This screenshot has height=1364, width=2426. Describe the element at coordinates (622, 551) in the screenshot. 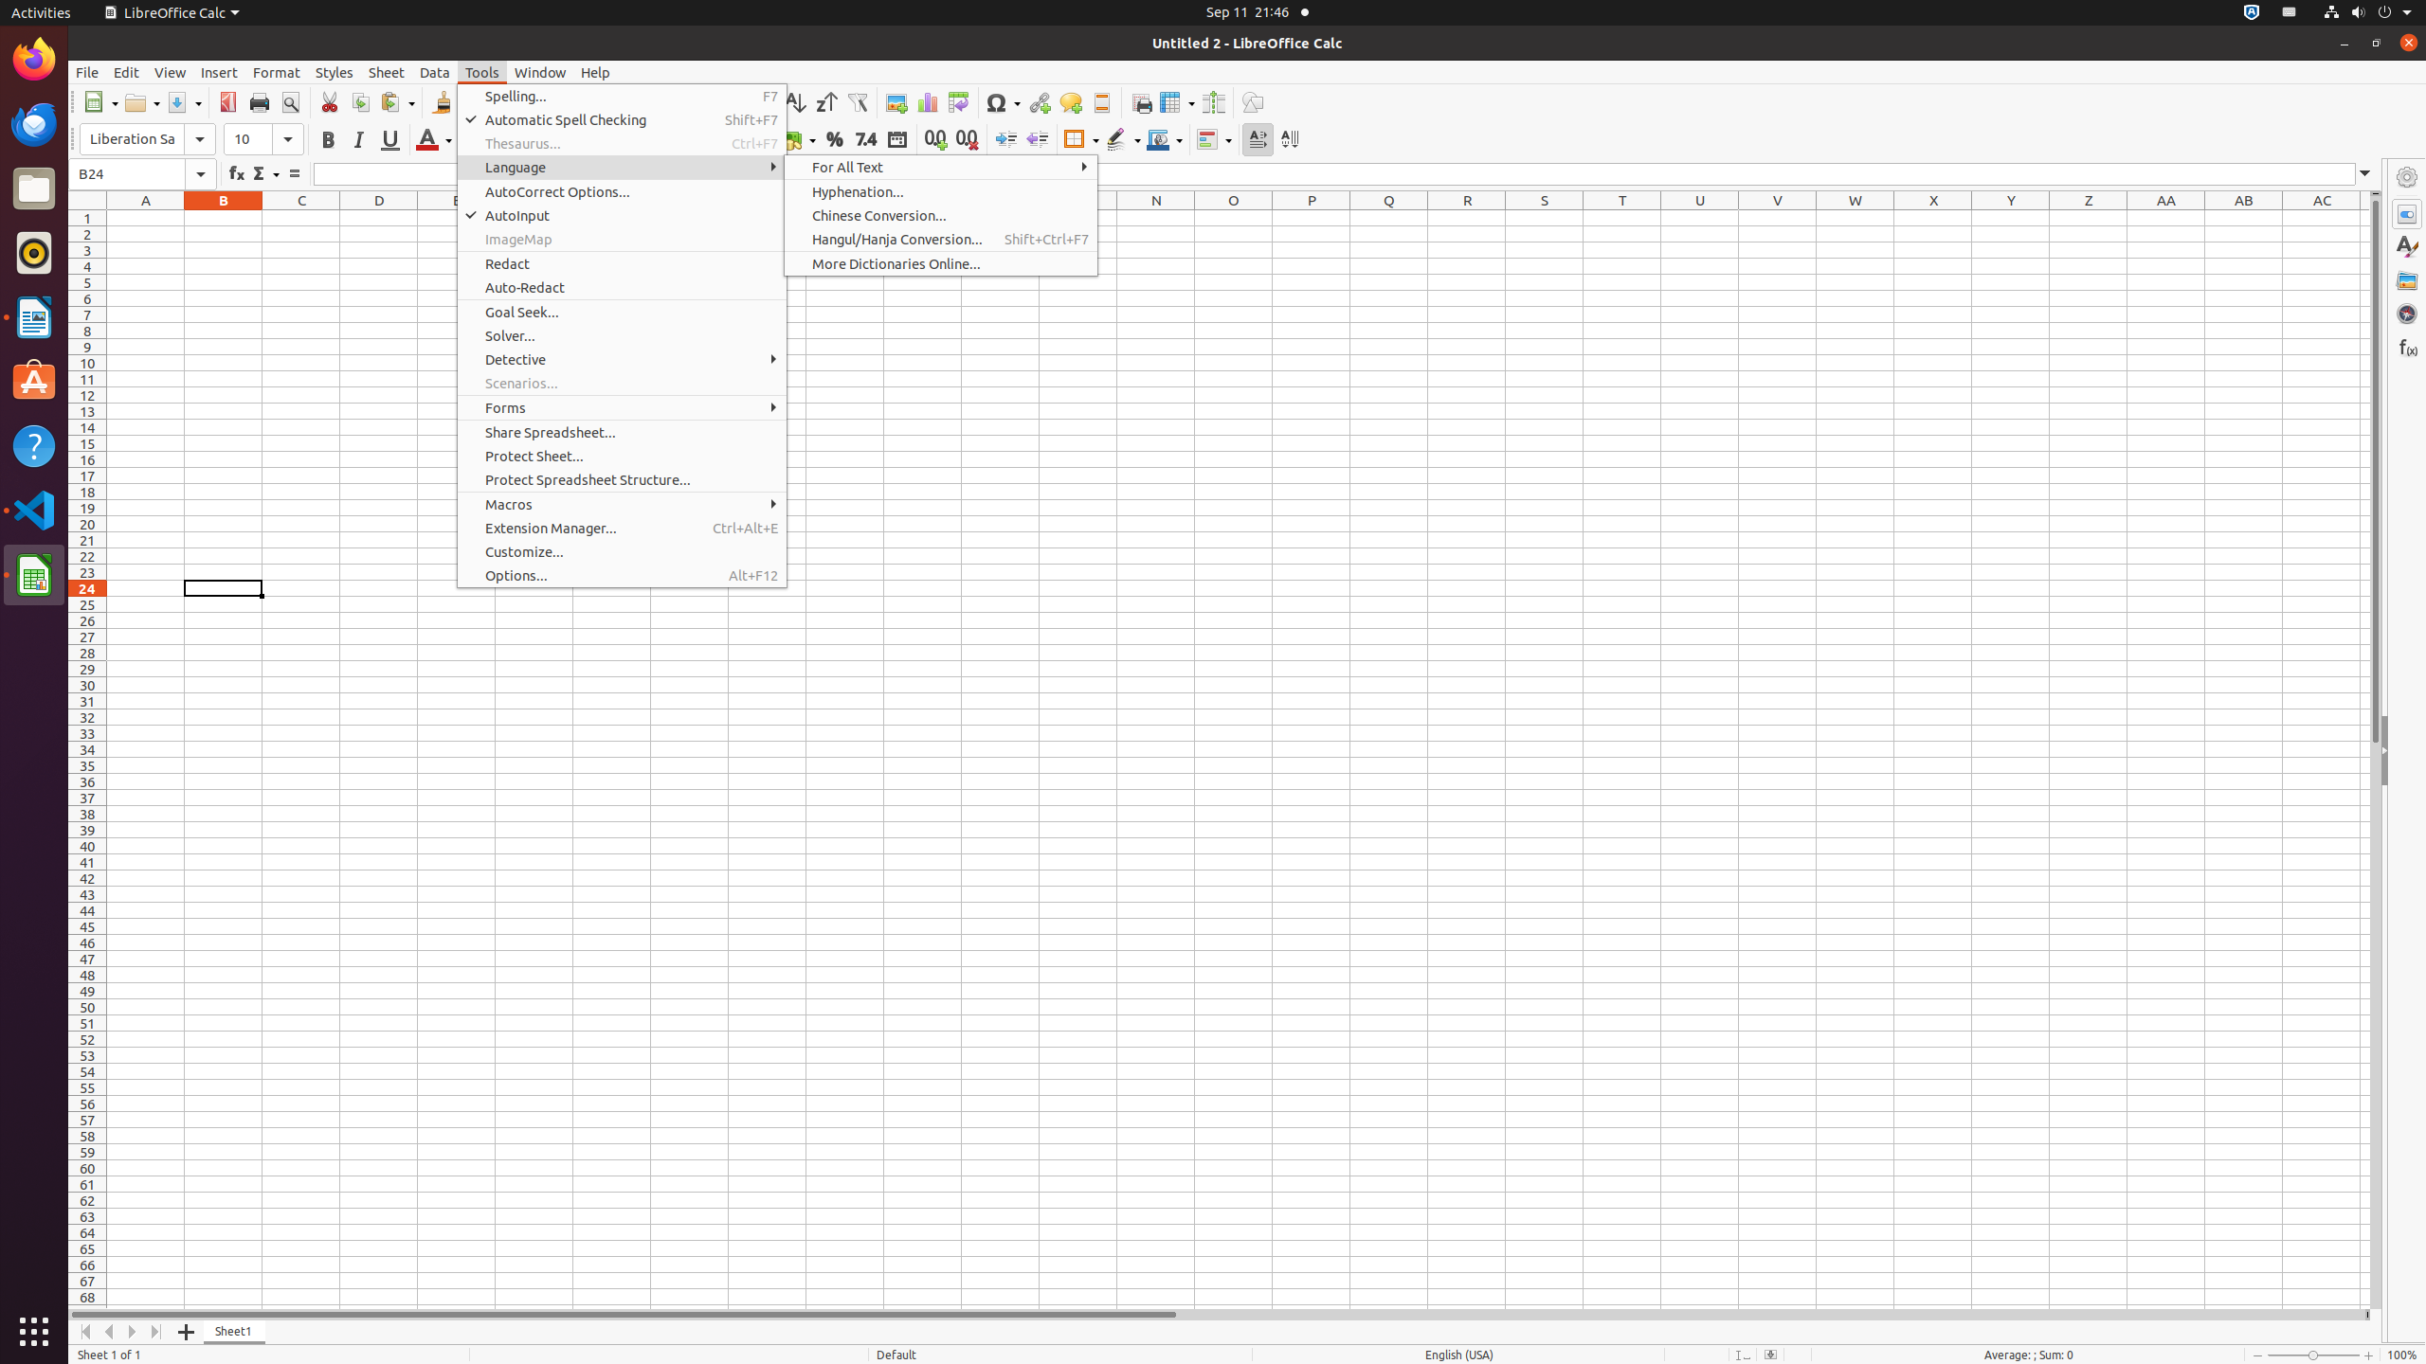

I see `Customize...` at that location.